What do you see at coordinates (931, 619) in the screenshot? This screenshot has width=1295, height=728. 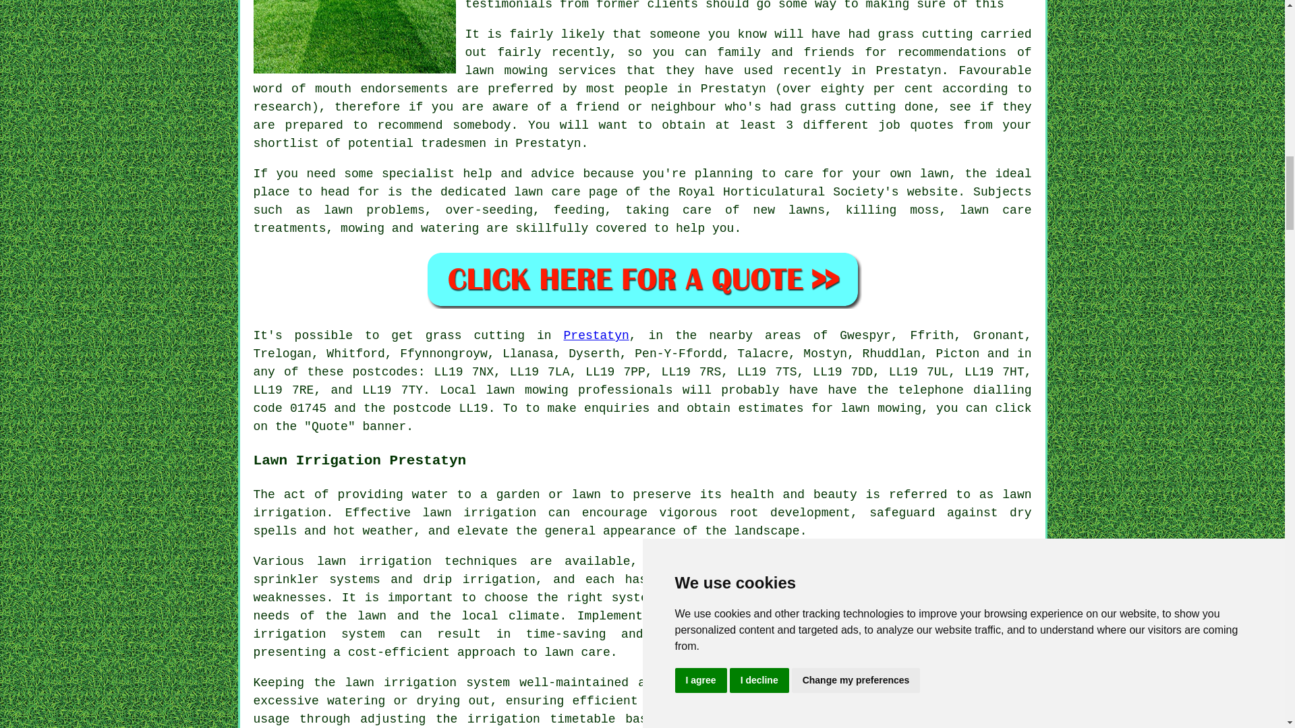 I see `Lawn Irrigation Prestatyn` at bounding box center [931, 619].